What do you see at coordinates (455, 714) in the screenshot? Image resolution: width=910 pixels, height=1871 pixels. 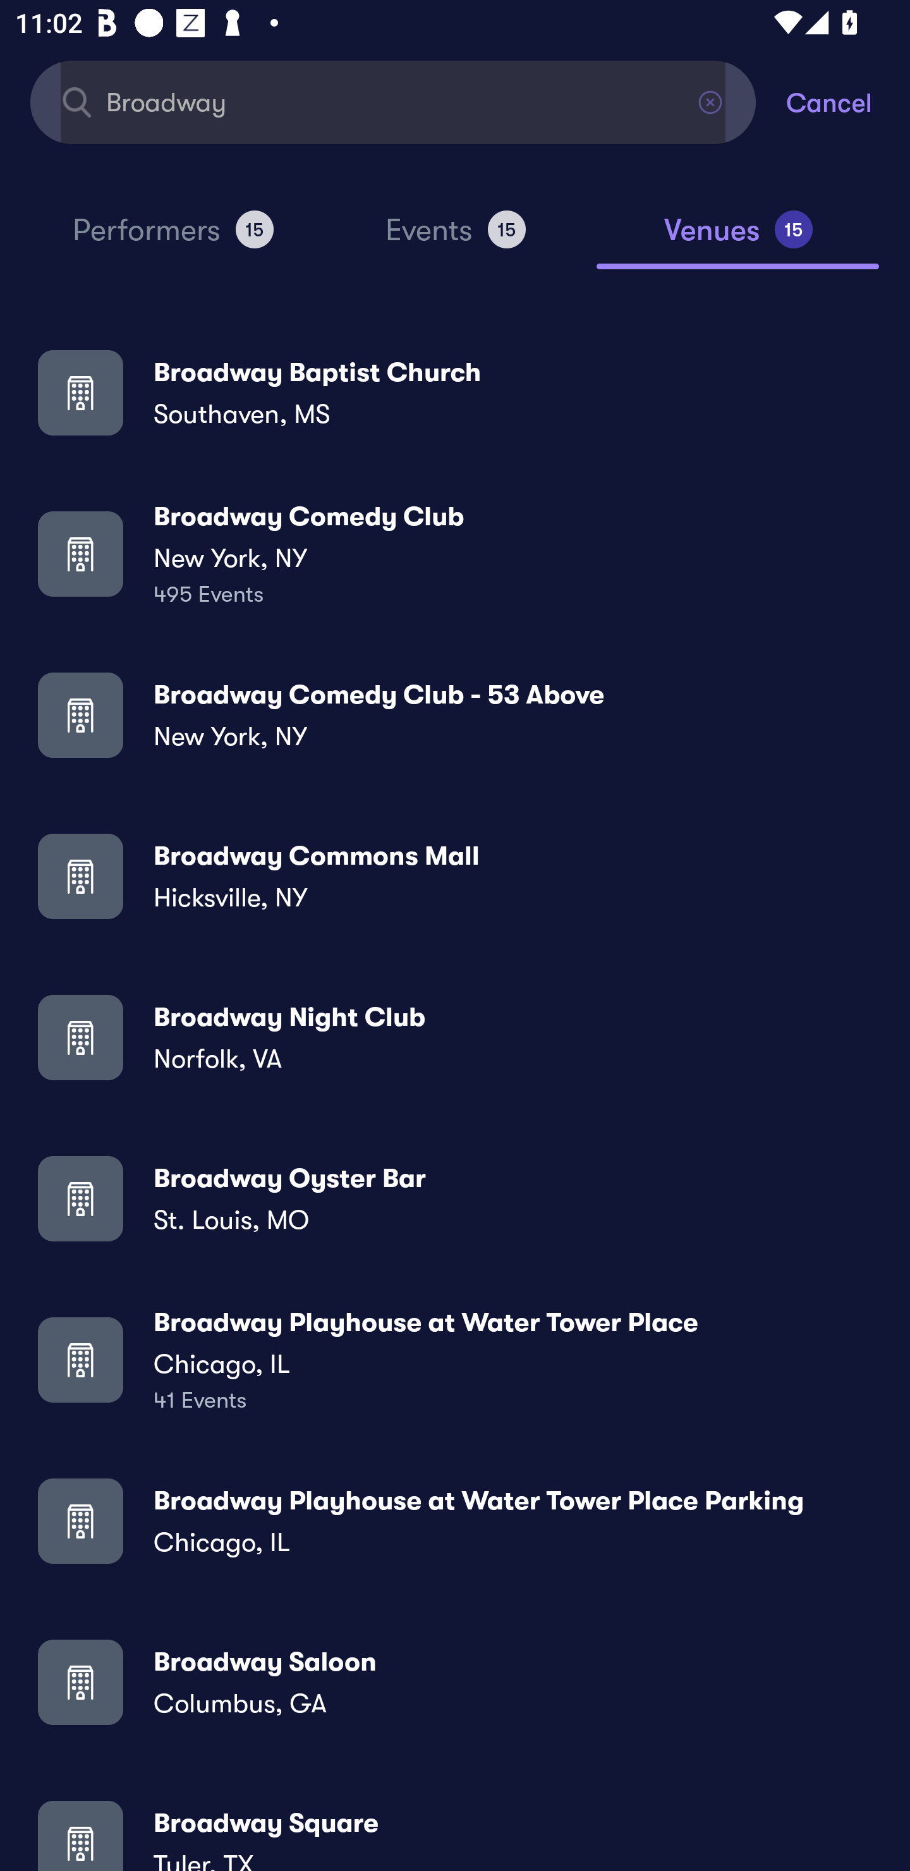 I see `Broadway Comedy Club - 53 Above New York, NY` at bounding box center [455, 714].